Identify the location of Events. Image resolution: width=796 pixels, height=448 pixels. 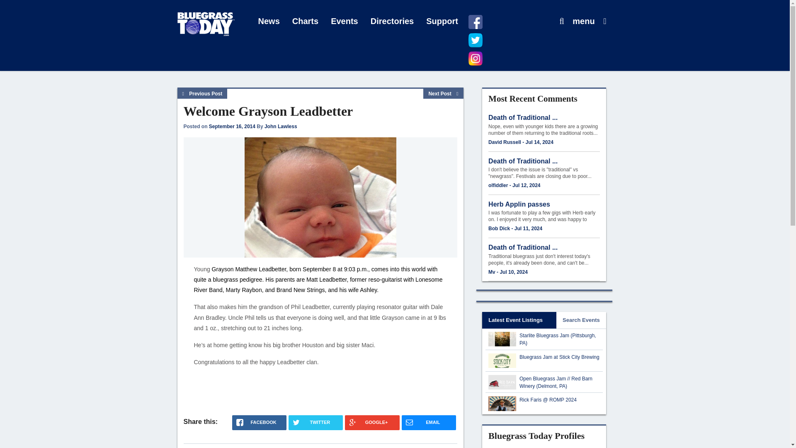
(345, 22).